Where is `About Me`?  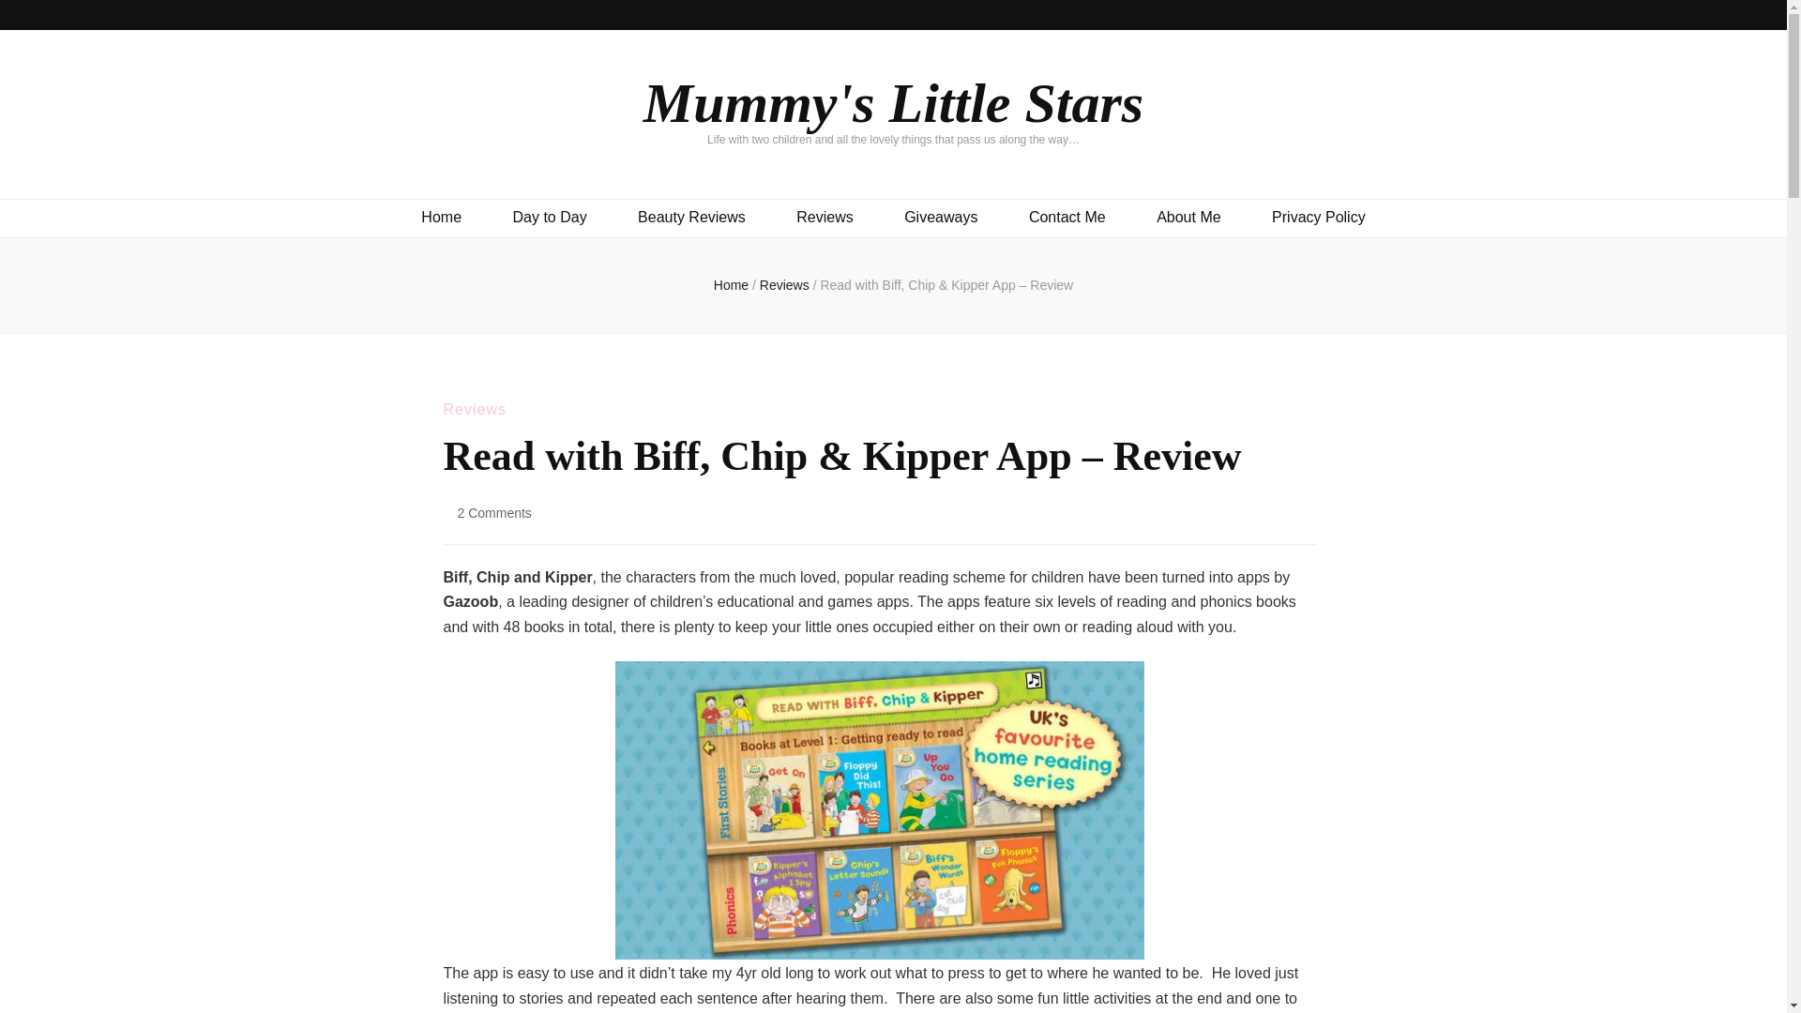
About Me is located at coordinates (1188, 218).